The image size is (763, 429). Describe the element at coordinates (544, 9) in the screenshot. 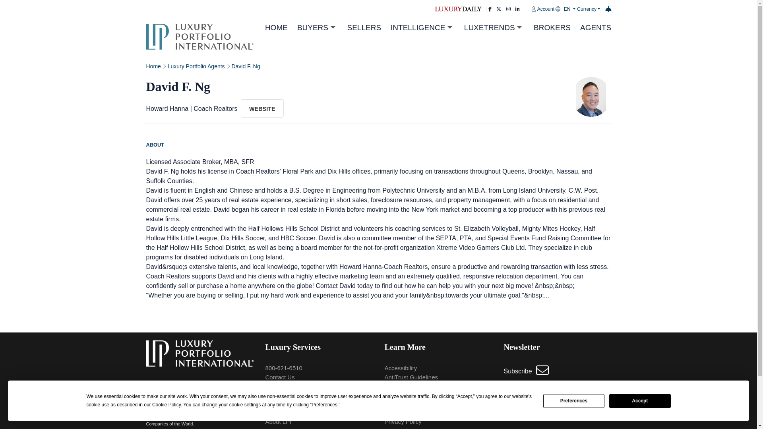

I see `Account` at that location.